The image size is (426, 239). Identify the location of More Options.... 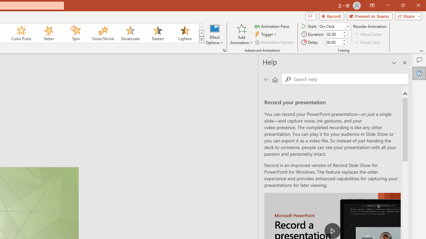
(224, 50).